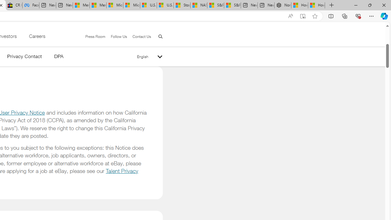  What do you see at coordinates (59, 57) in the screenshot?
I see `DPA` at bounding box center [59, 57].